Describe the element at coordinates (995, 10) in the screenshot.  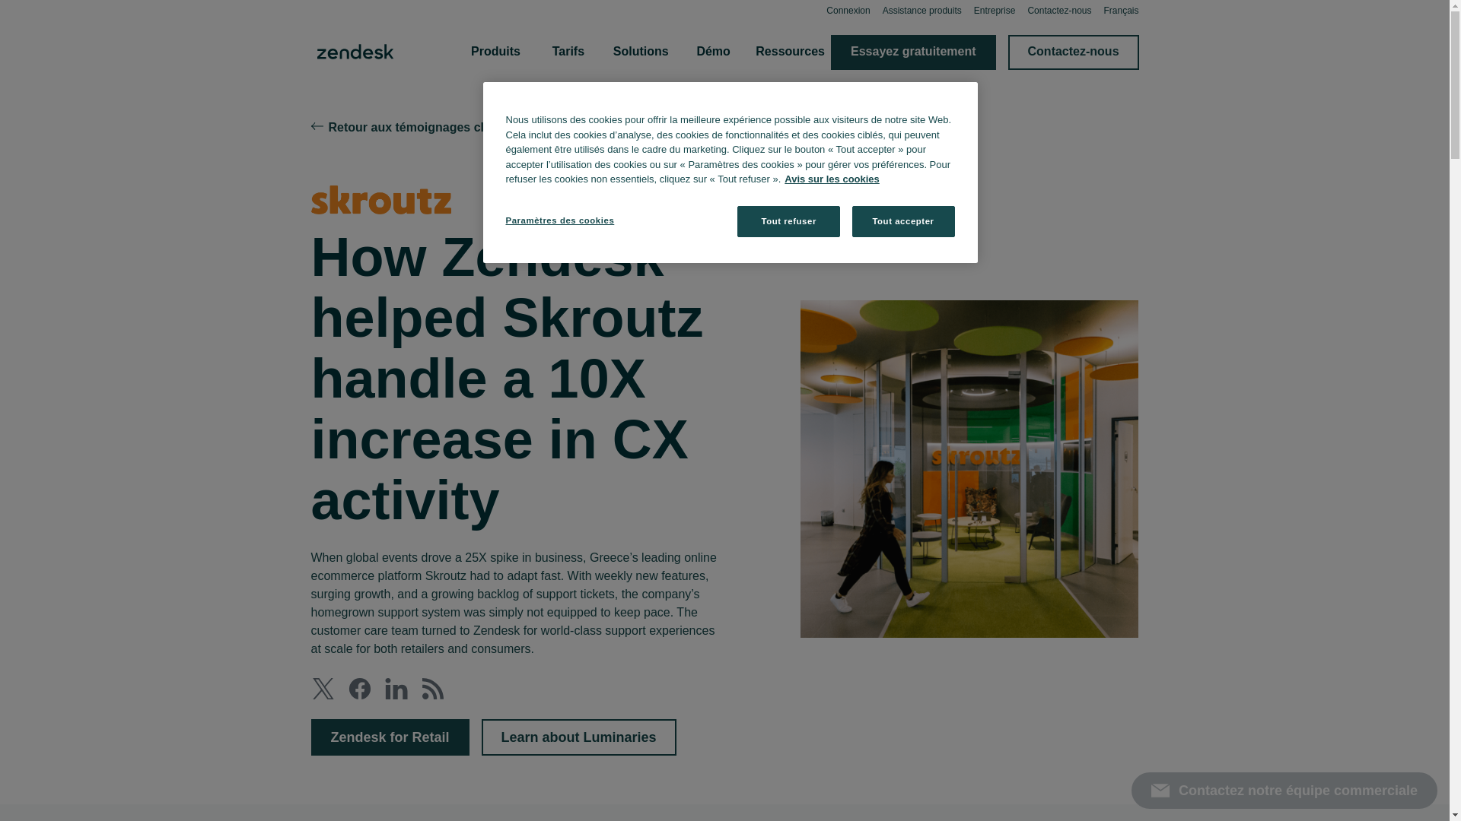
I see `Entreprise` at that location.